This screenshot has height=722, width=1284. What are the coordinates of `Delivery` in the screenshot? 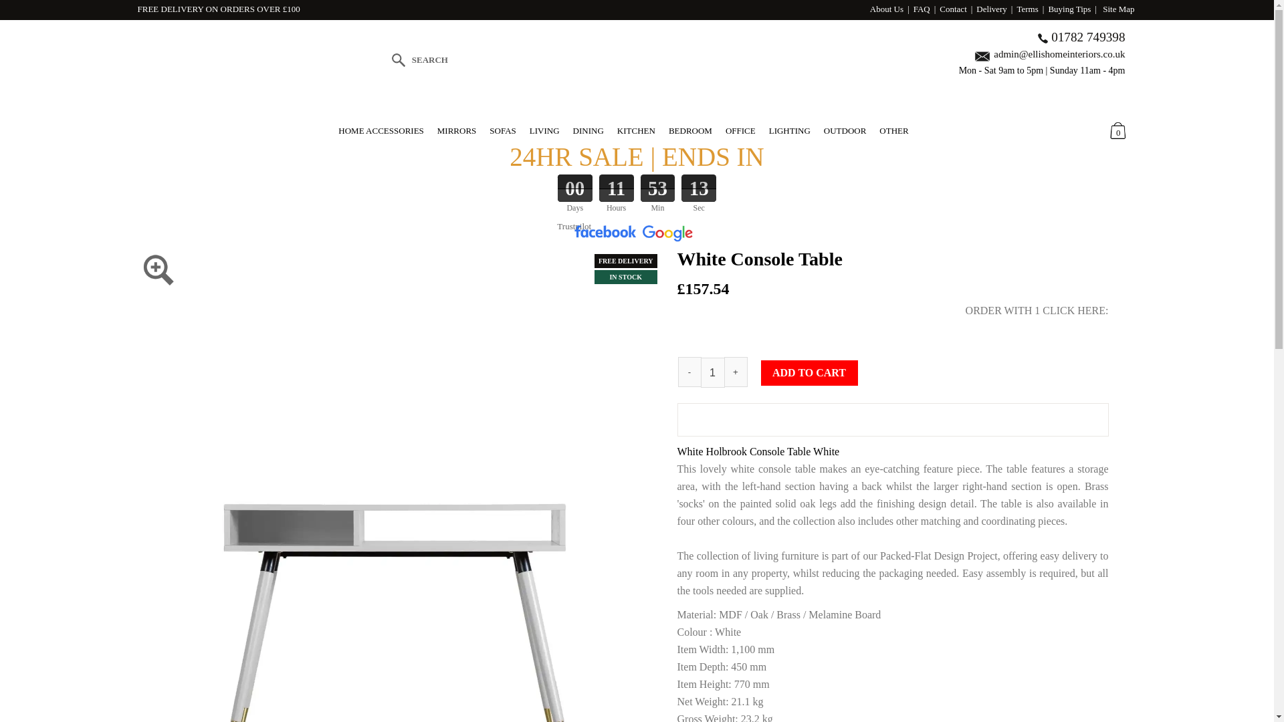 It's located at (991, 9).